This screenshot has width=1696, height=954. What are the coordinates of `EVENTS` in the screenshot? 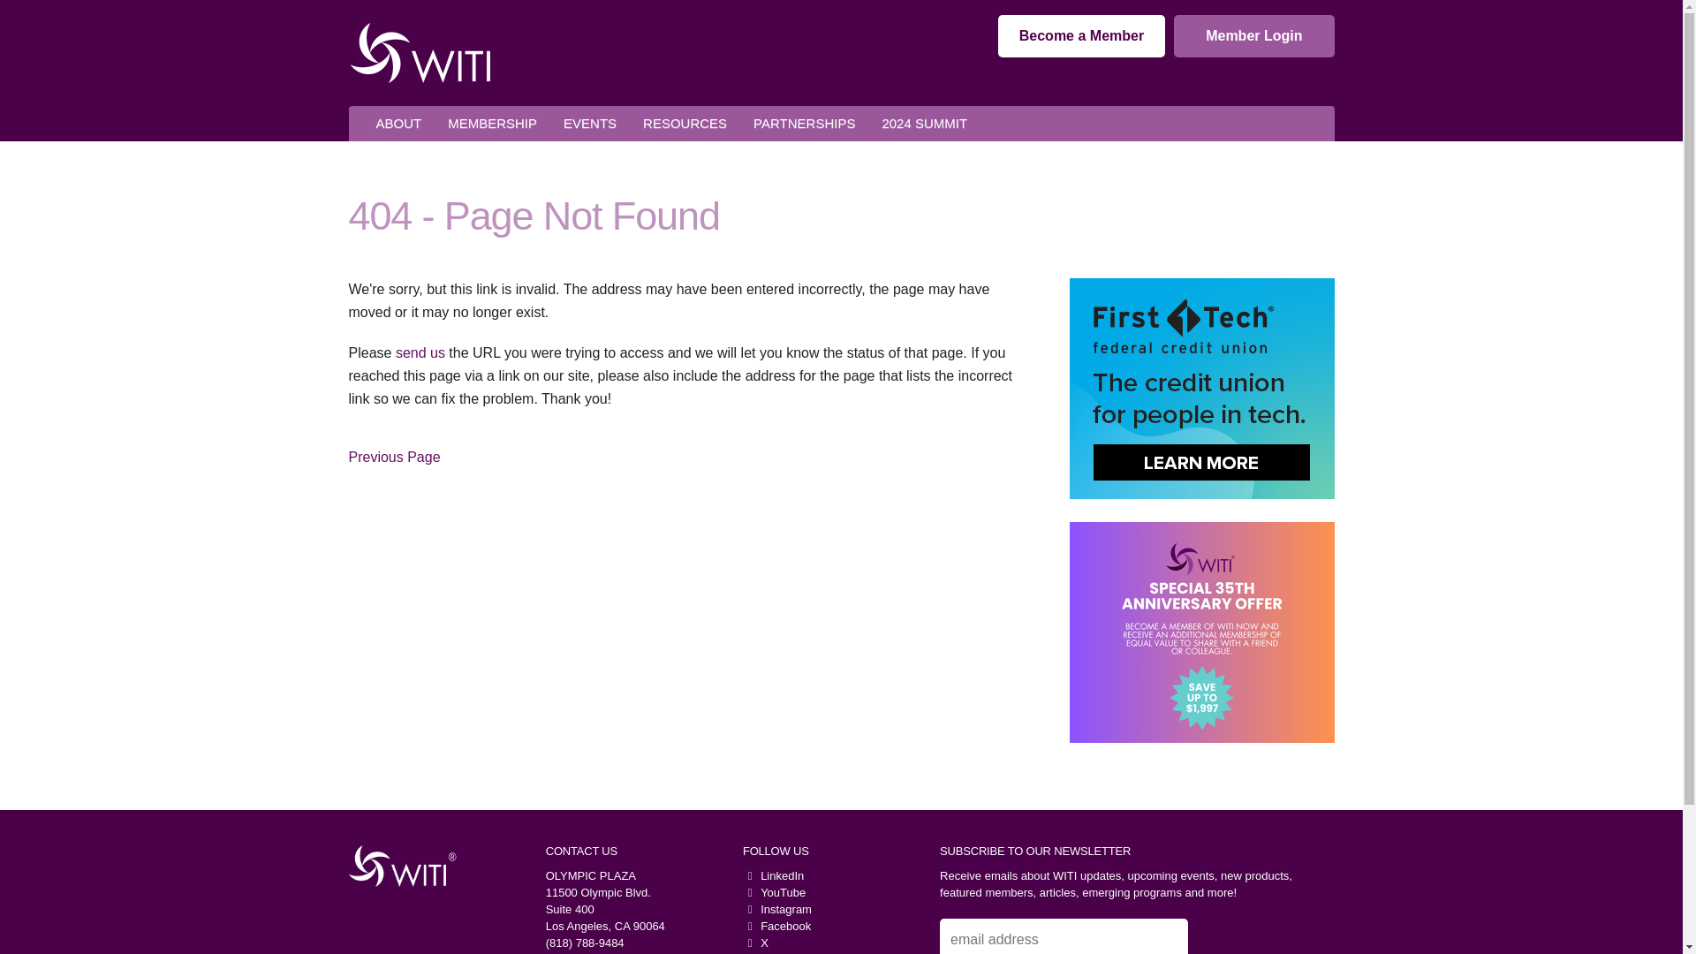 It's located at (589, 124).